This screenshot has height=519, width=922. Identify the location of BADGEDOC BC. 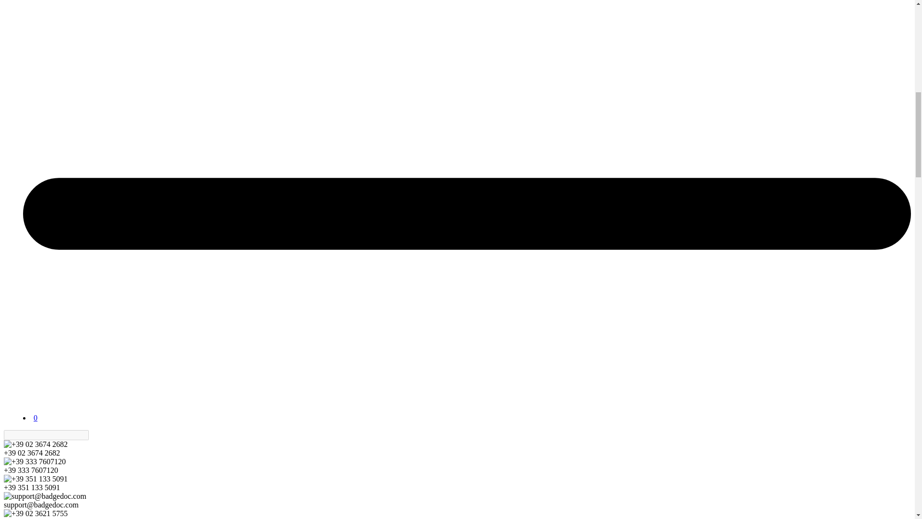
(41, 400).